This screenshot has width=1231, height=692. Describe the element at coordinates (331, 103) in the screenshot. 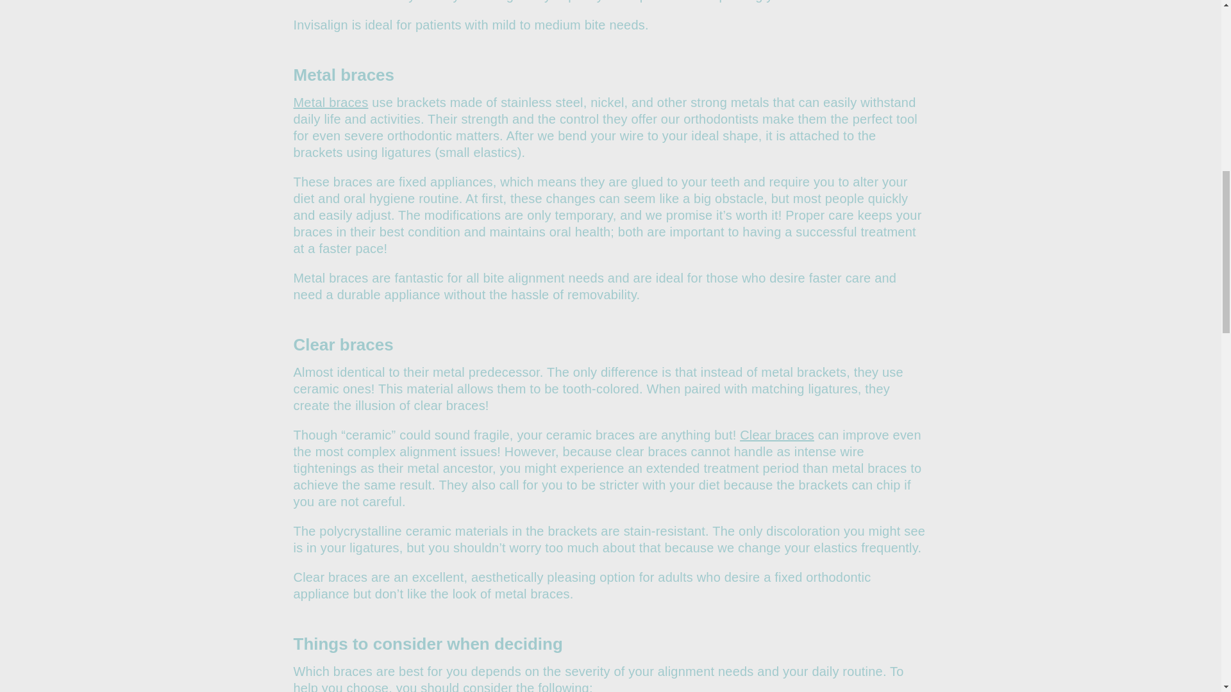

I see `Metal braces` at that location.